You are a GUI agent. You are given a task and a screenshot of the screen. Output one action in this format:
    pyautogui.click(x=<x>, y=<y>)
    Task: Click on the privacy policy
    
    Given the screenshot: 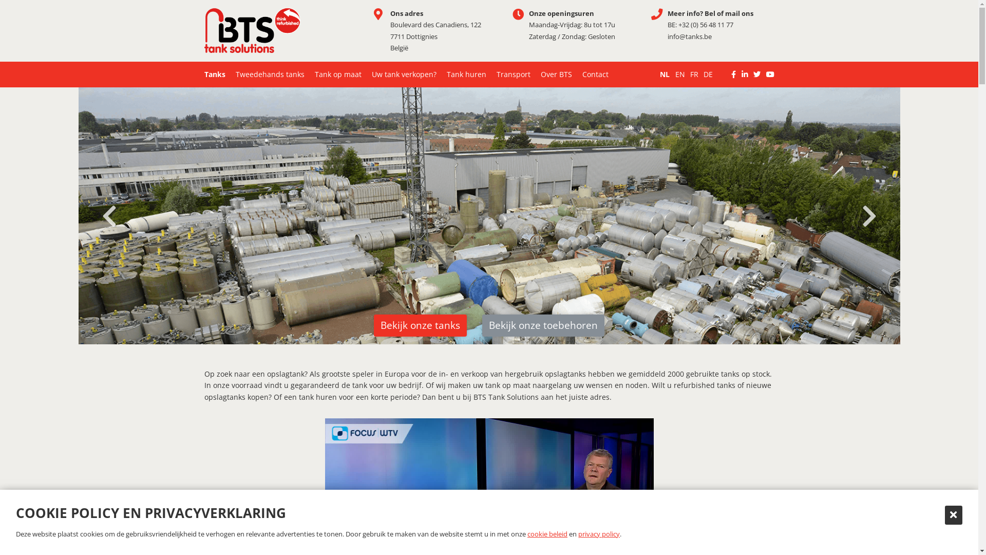 What is the action you would take?
    pyautogui.click(x=599, y=534)
    